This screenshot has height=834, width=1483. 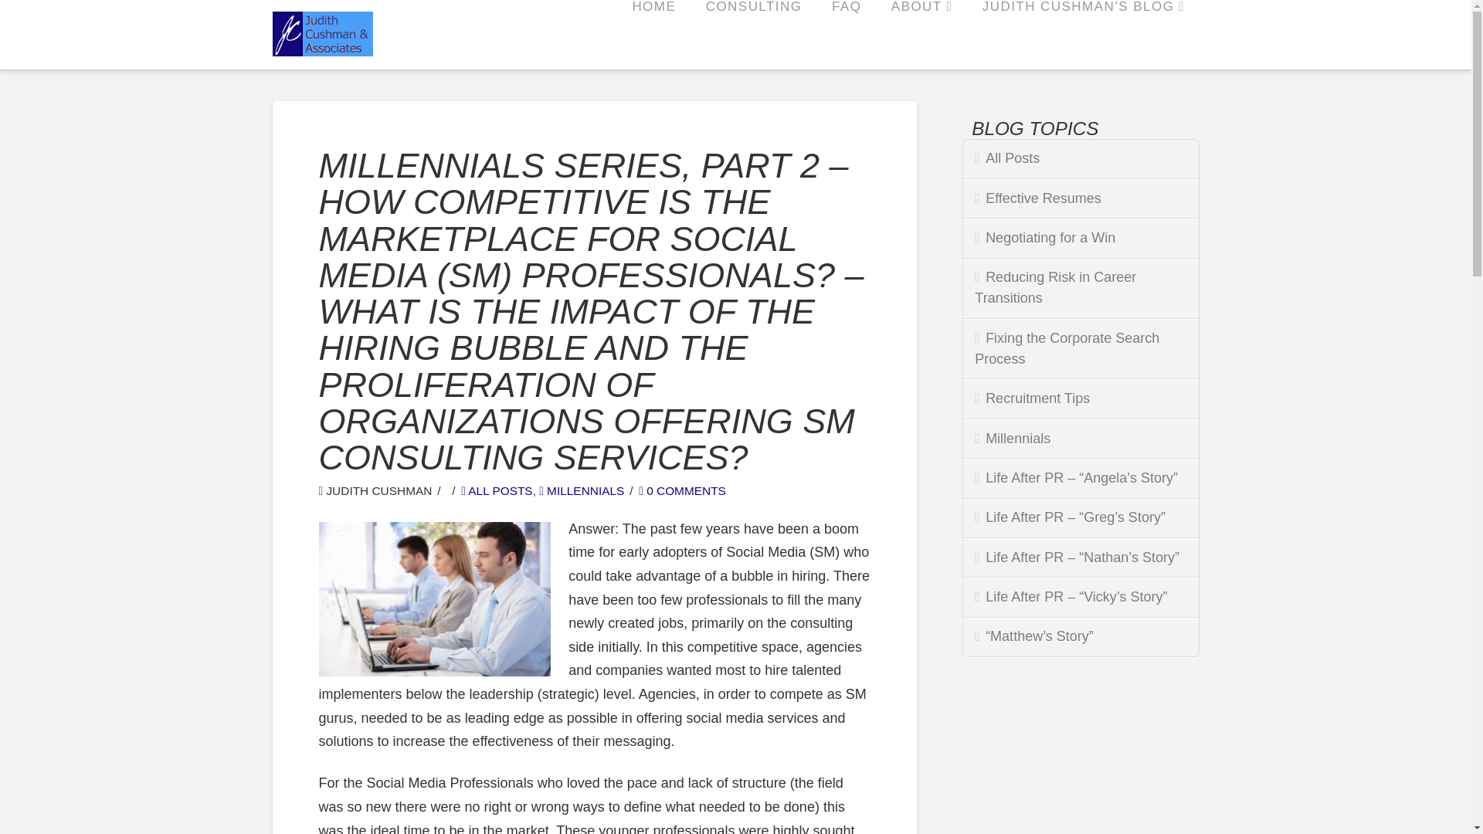 What do you see at coordinates (1080, 198) in the screenshot?
I see `Effective Resumes` at bounding box center [1080, 198].